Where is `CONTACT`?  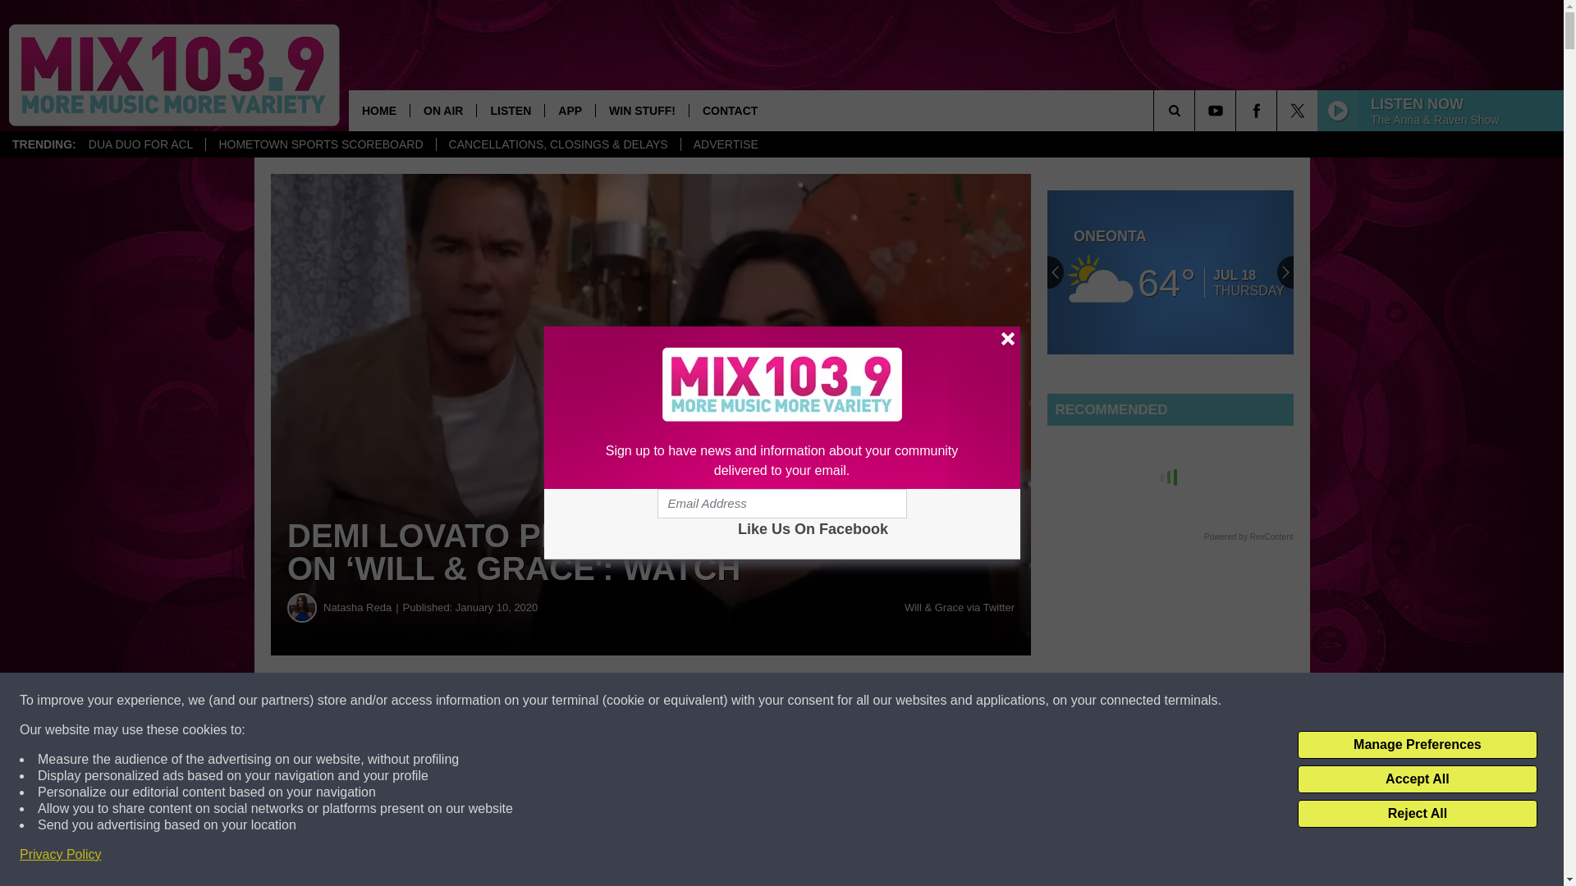 CONTACT is located at coordinates (729, 110).